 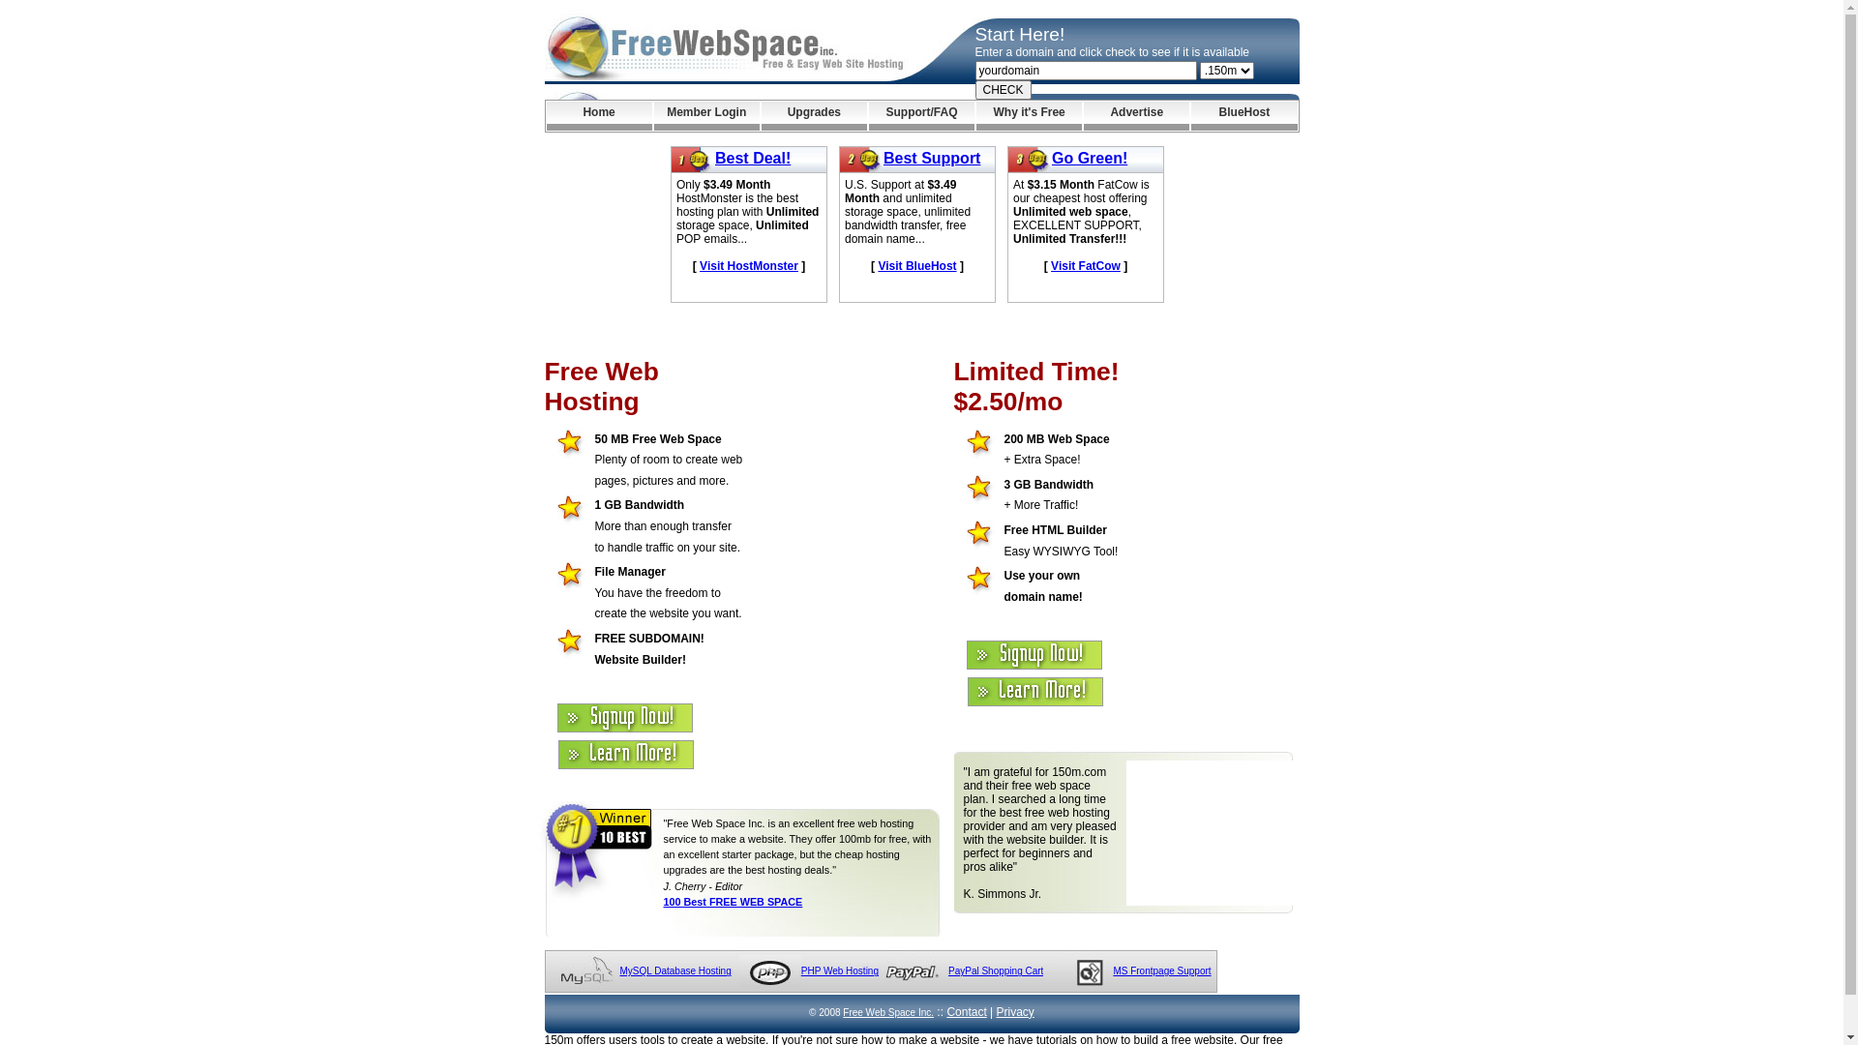 What do you see at coordinates (598, 116) in the screenshot?
I see `Home` at bounding box center [598, 116].